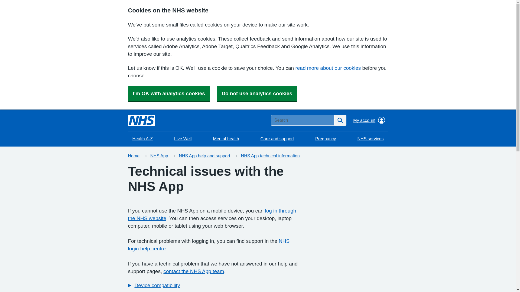 This screenshot has width=520, height=292. I want to click on read more about our cookies, so click(328, 68).